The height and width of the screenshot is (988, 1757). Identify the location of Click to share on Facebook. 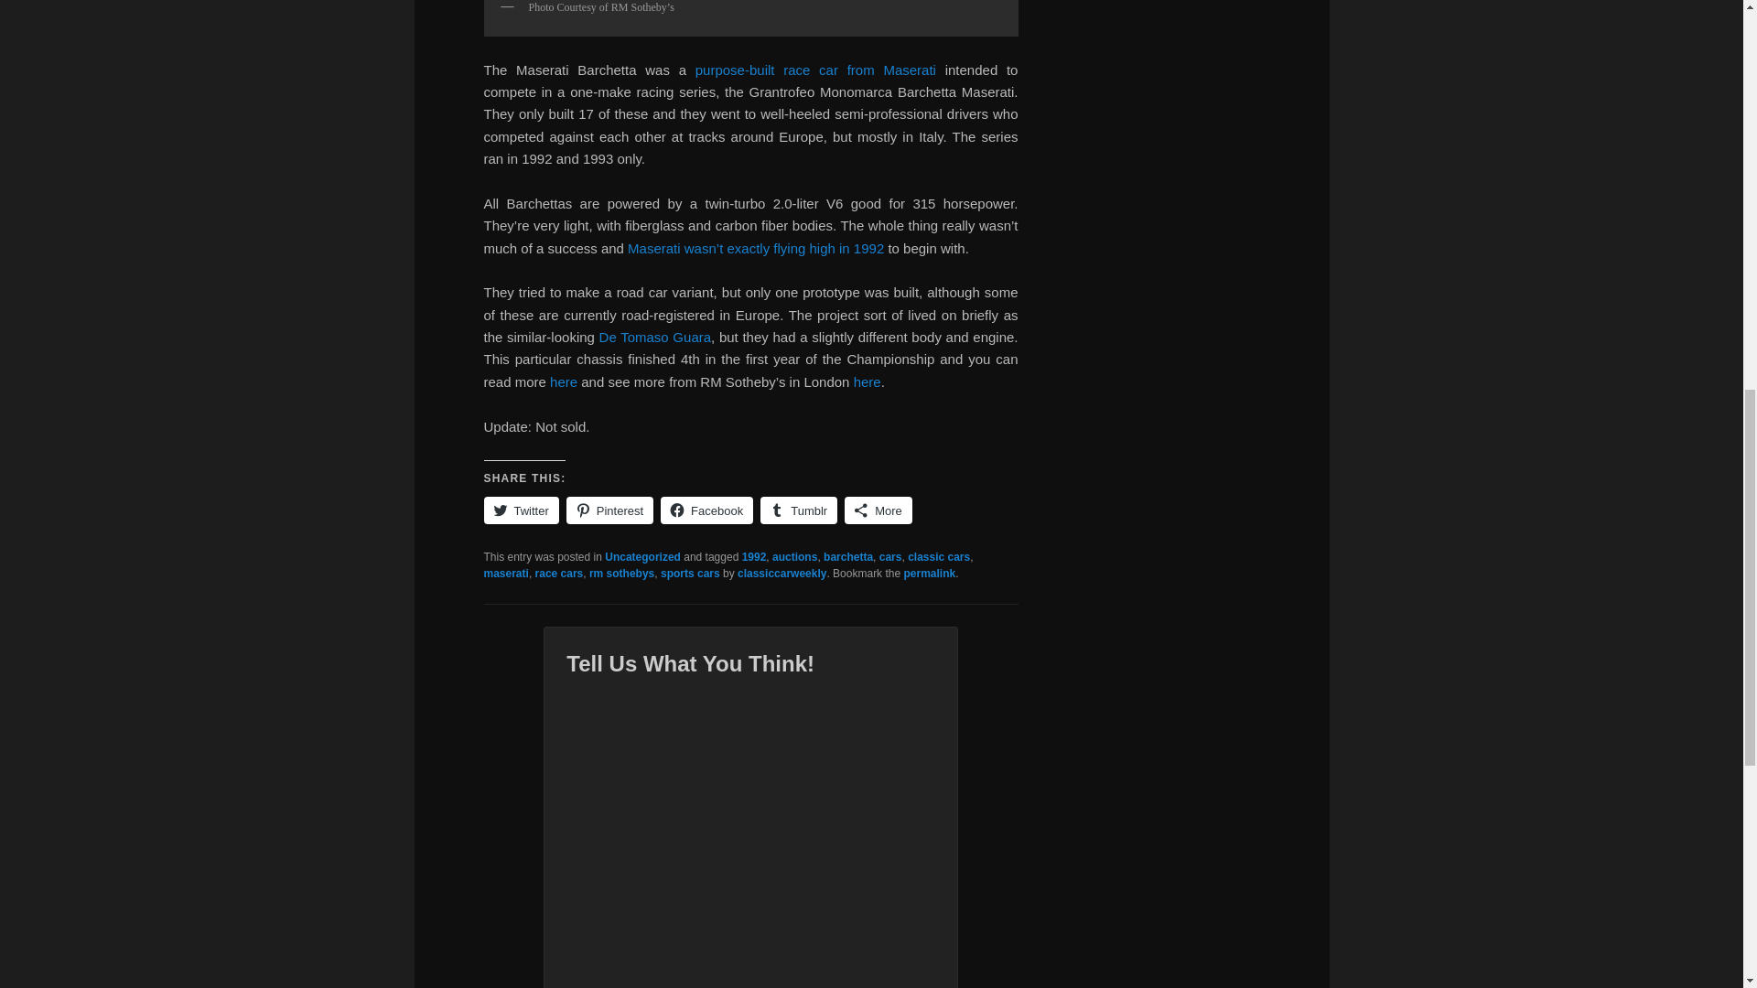
(706, 510).